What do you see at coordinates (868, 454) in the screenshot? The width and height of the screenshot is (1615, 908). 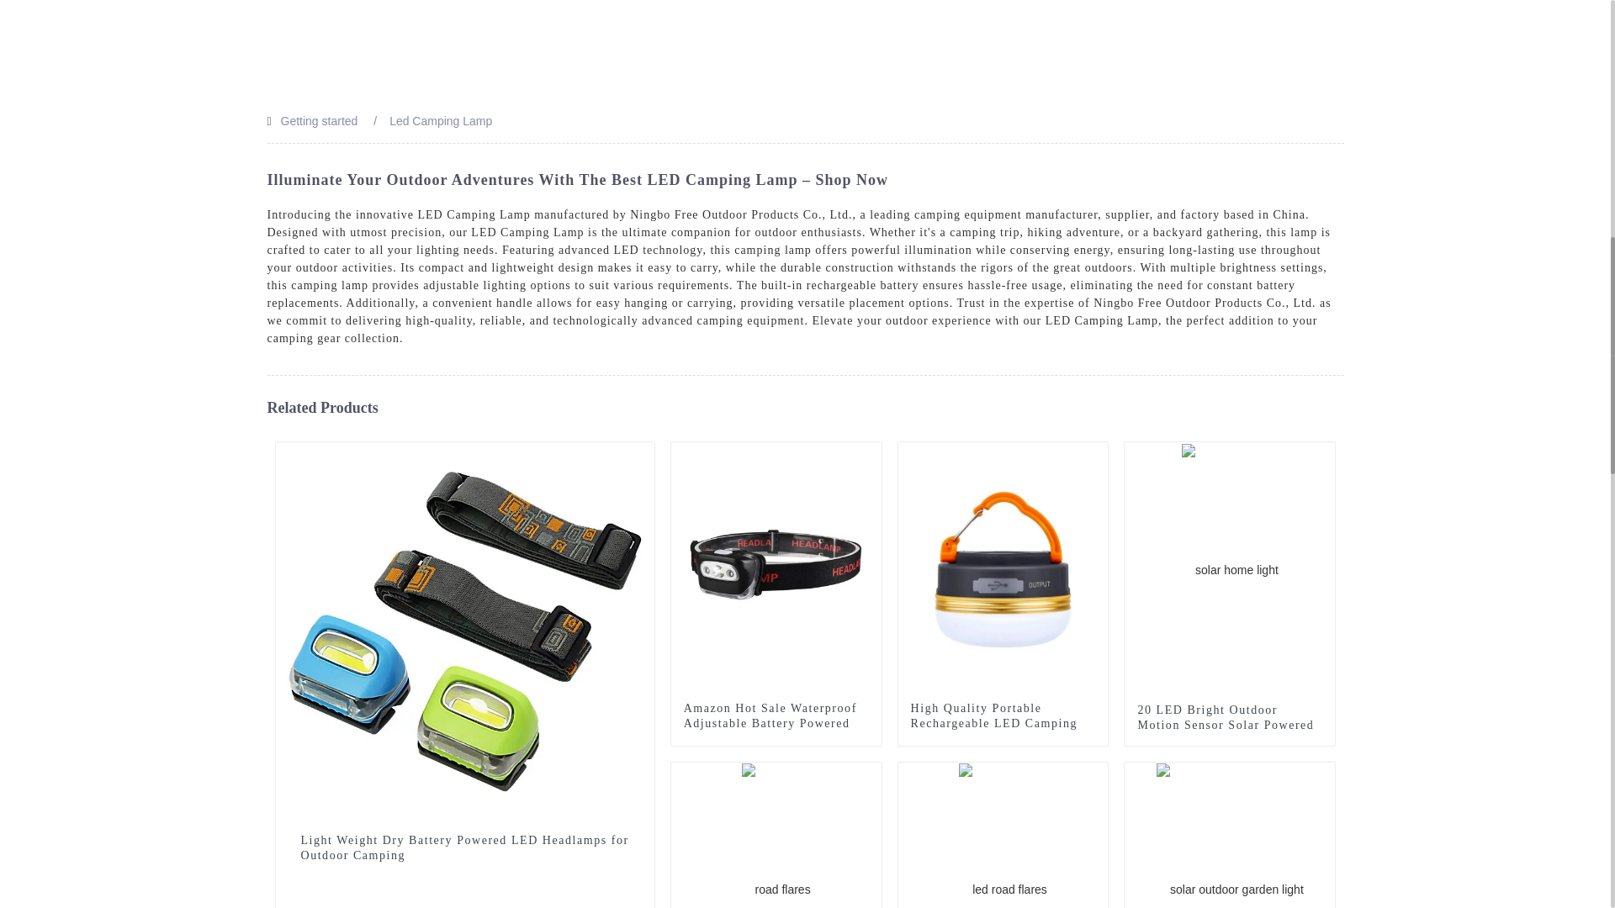 I see `battery headlamps` at bounding box center [868, 454].